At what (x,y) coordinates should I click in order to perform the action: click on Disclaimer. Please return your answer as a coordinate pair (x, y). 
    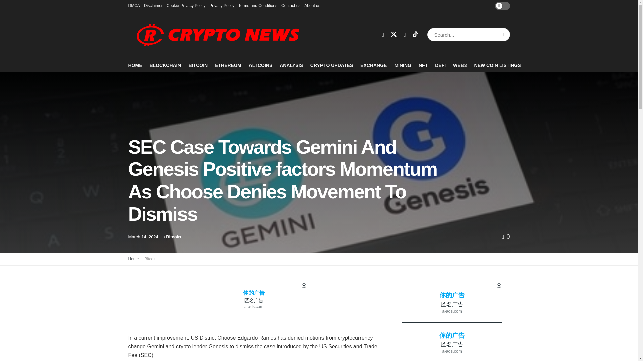
    Looking at the image, I should click on (153, 5).